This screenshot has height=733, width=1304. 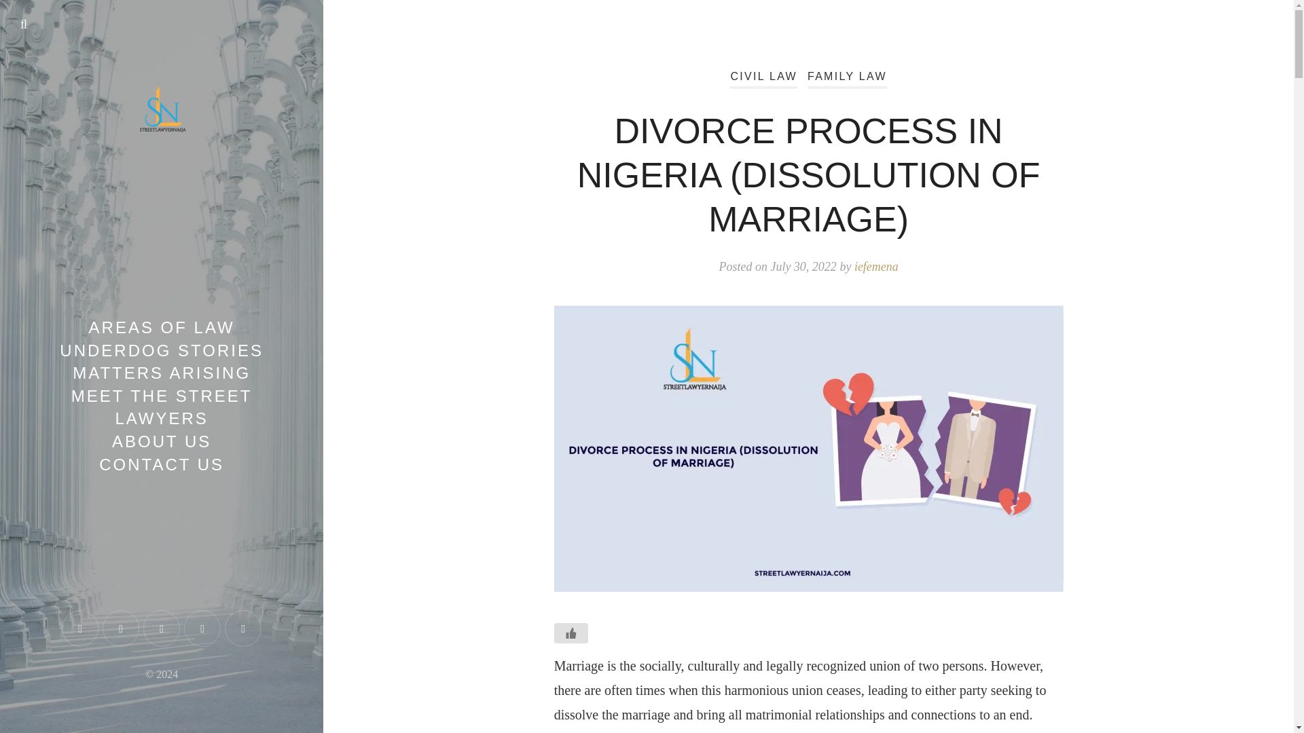 What do you see at coordinates (162, 464) in the screenshot?
I see `CONTACT US` at bounding box center [162, 464].